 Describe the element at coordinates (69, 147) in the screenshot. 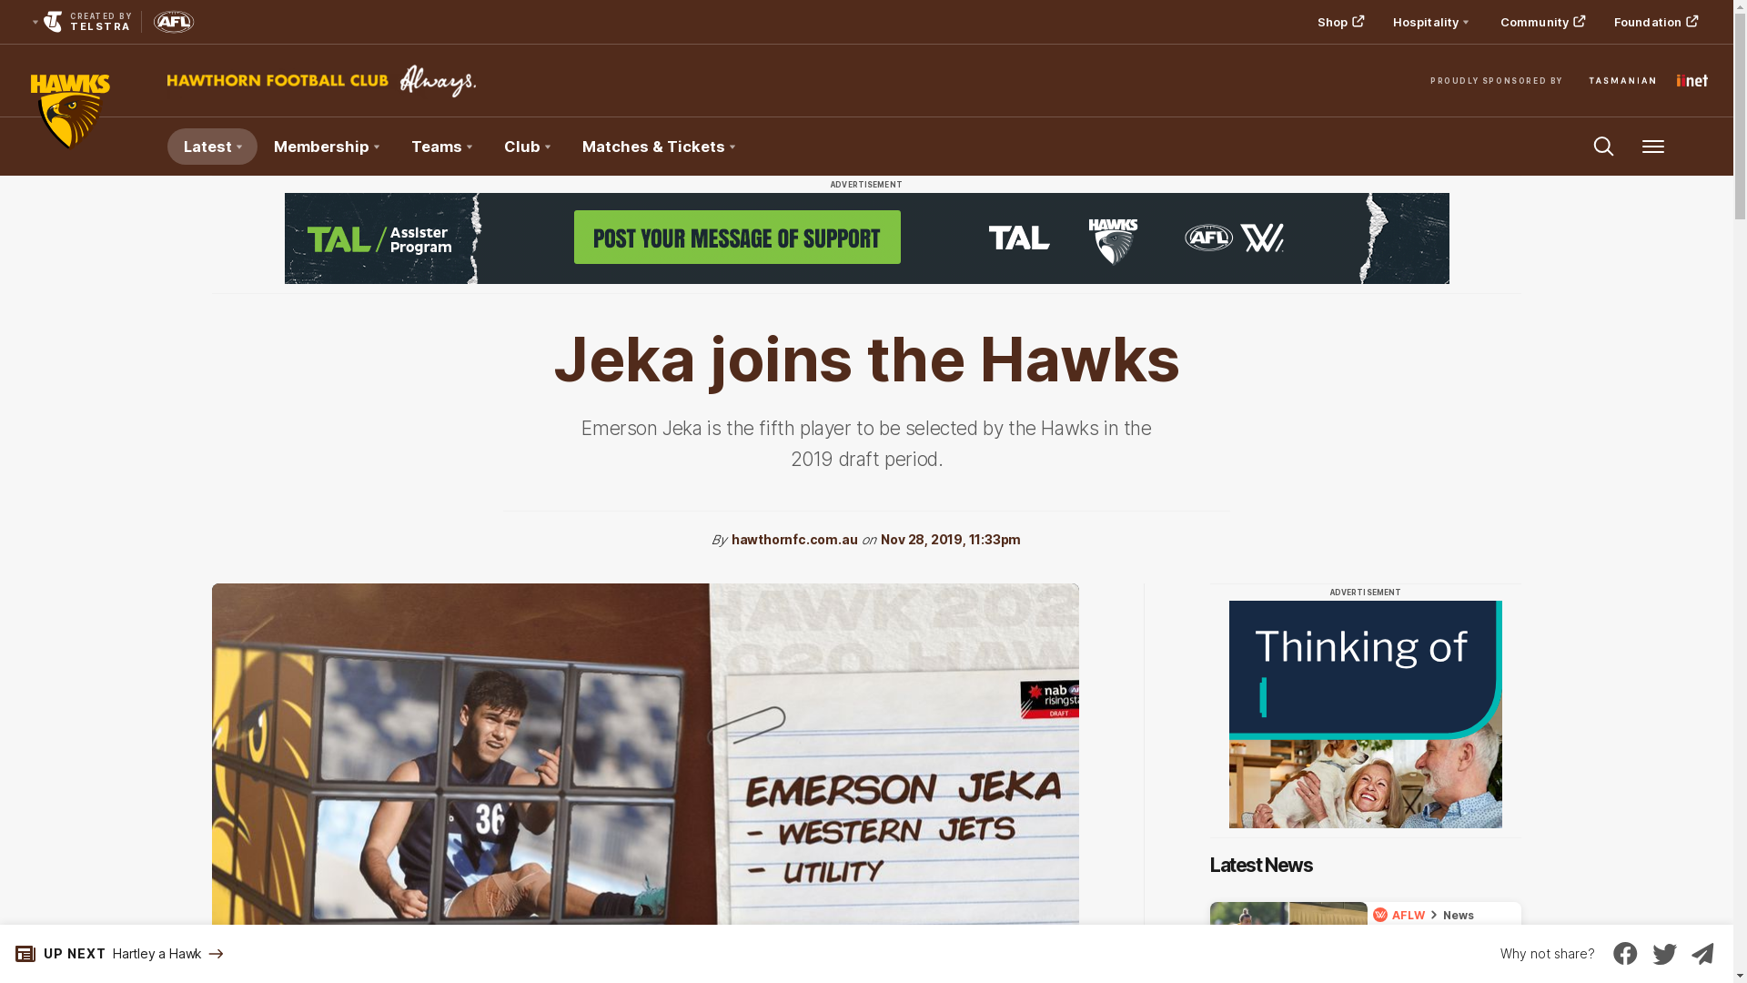

I see `Club Logo` at that location.